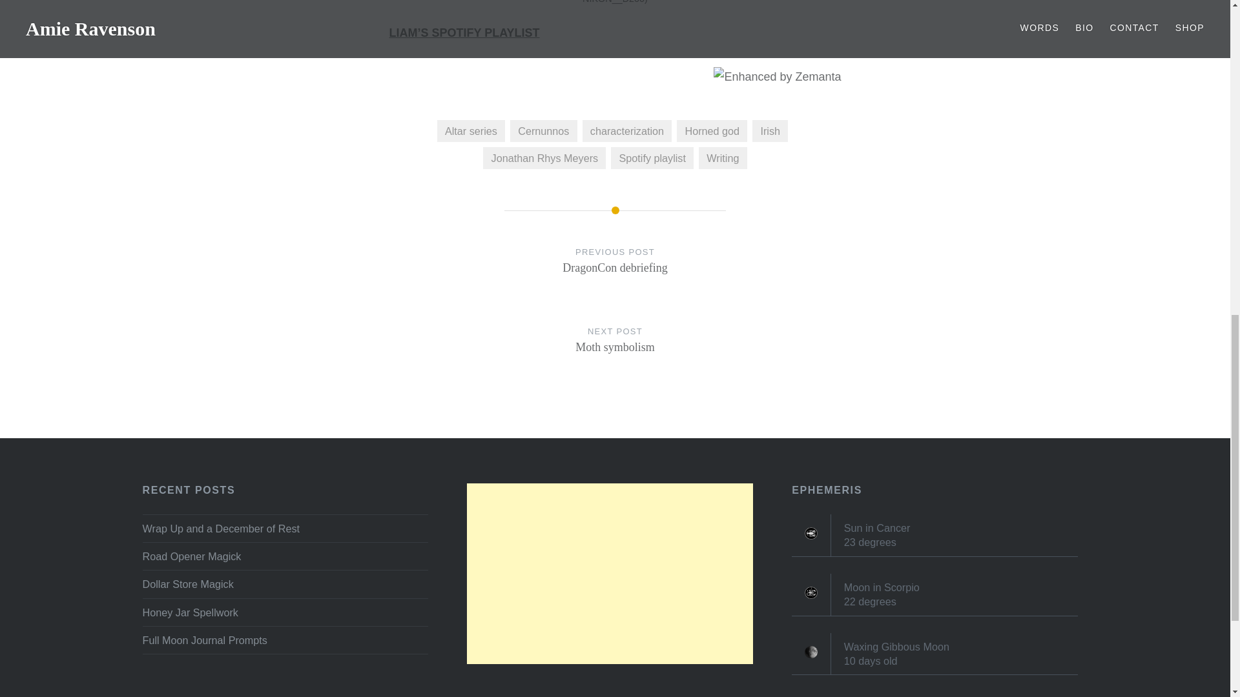 The image size is (1240, 697). I want to click on Cancer, so click(615, 272).